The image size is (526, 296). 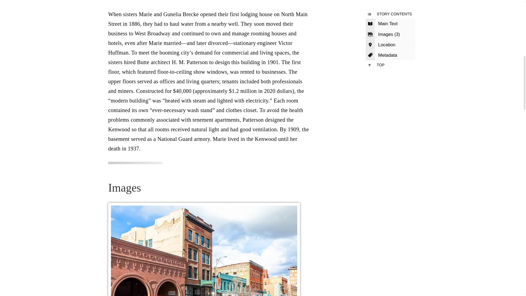 I want to click on Metadata, so click(x=390, y=55).